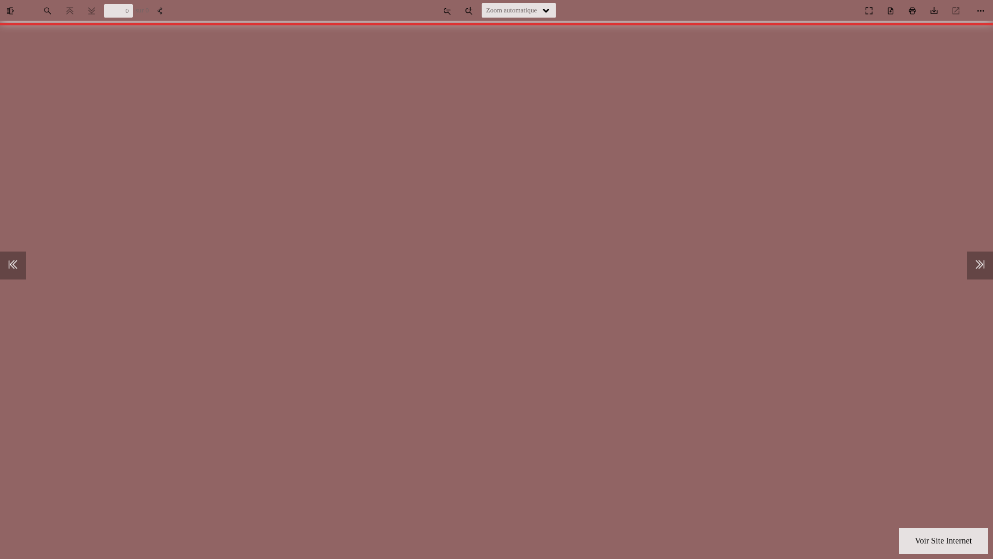  What do you see at coordinates (470, 11) in the screenshot?
I see `Zoom avant` at bounding box center [470, 11].